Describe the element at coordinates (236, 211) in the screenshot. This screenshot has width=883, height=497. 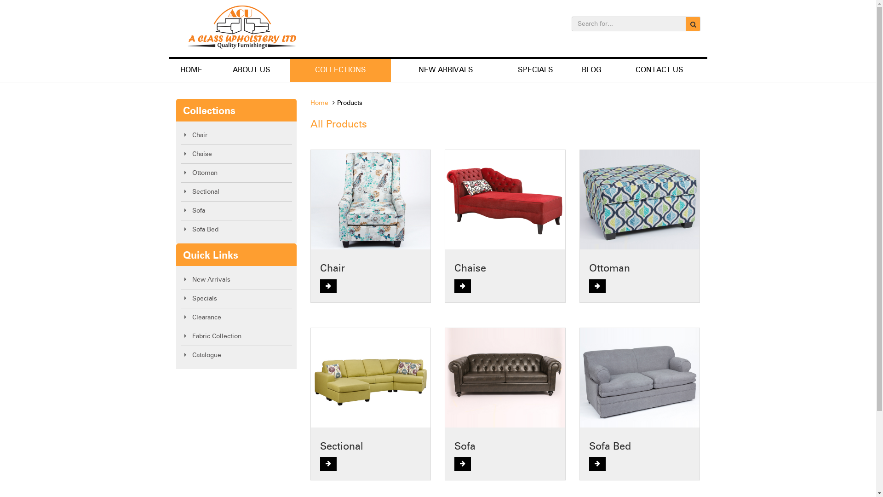
I see `Sofa` at that location.